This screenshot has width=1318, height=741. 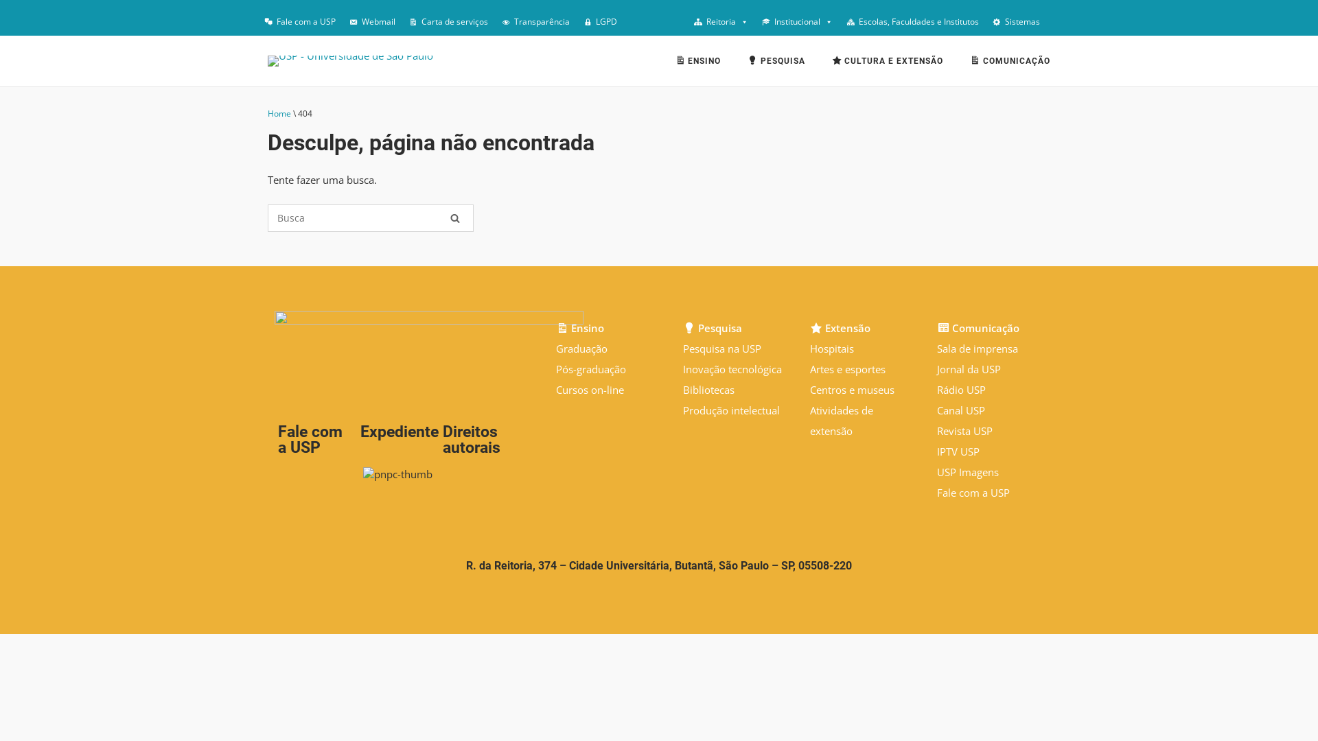 I want to click on USP Imagens, so click(x=968, y=472).